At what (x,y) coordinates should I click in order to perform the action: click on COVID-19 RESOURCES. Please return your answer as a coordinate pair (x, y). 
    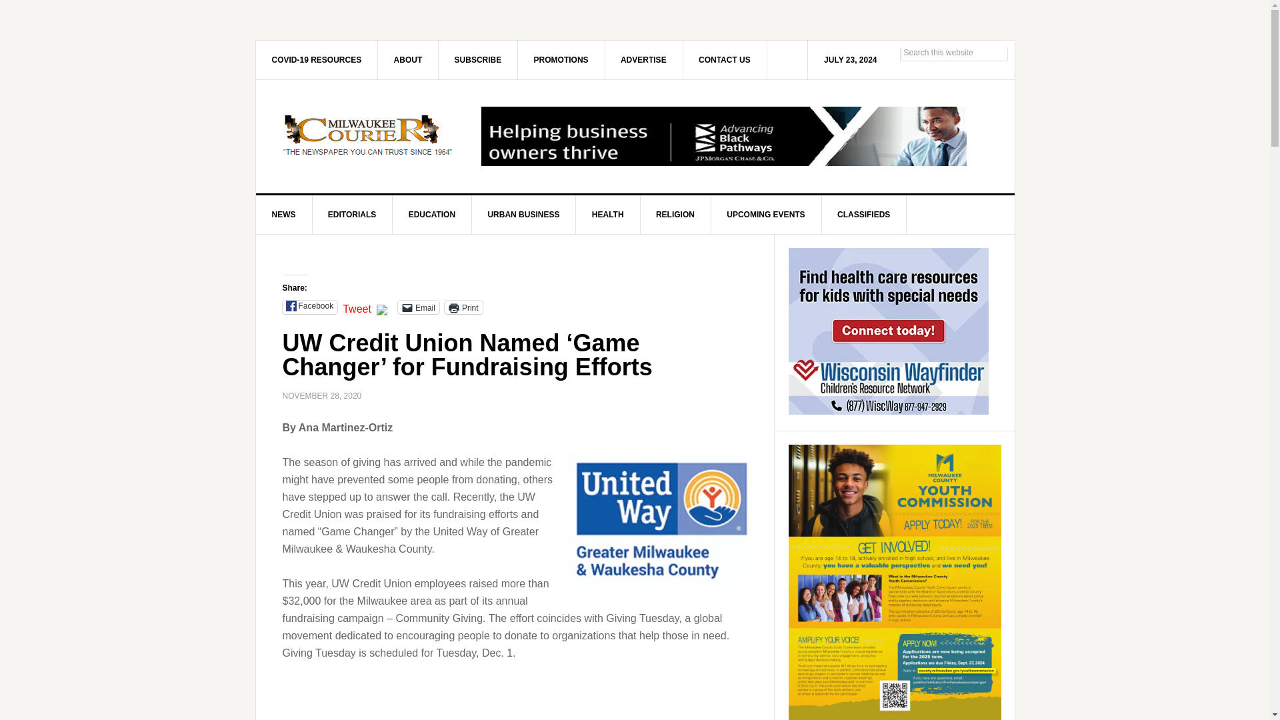
    Looking at the image, I should click on (317, 59).